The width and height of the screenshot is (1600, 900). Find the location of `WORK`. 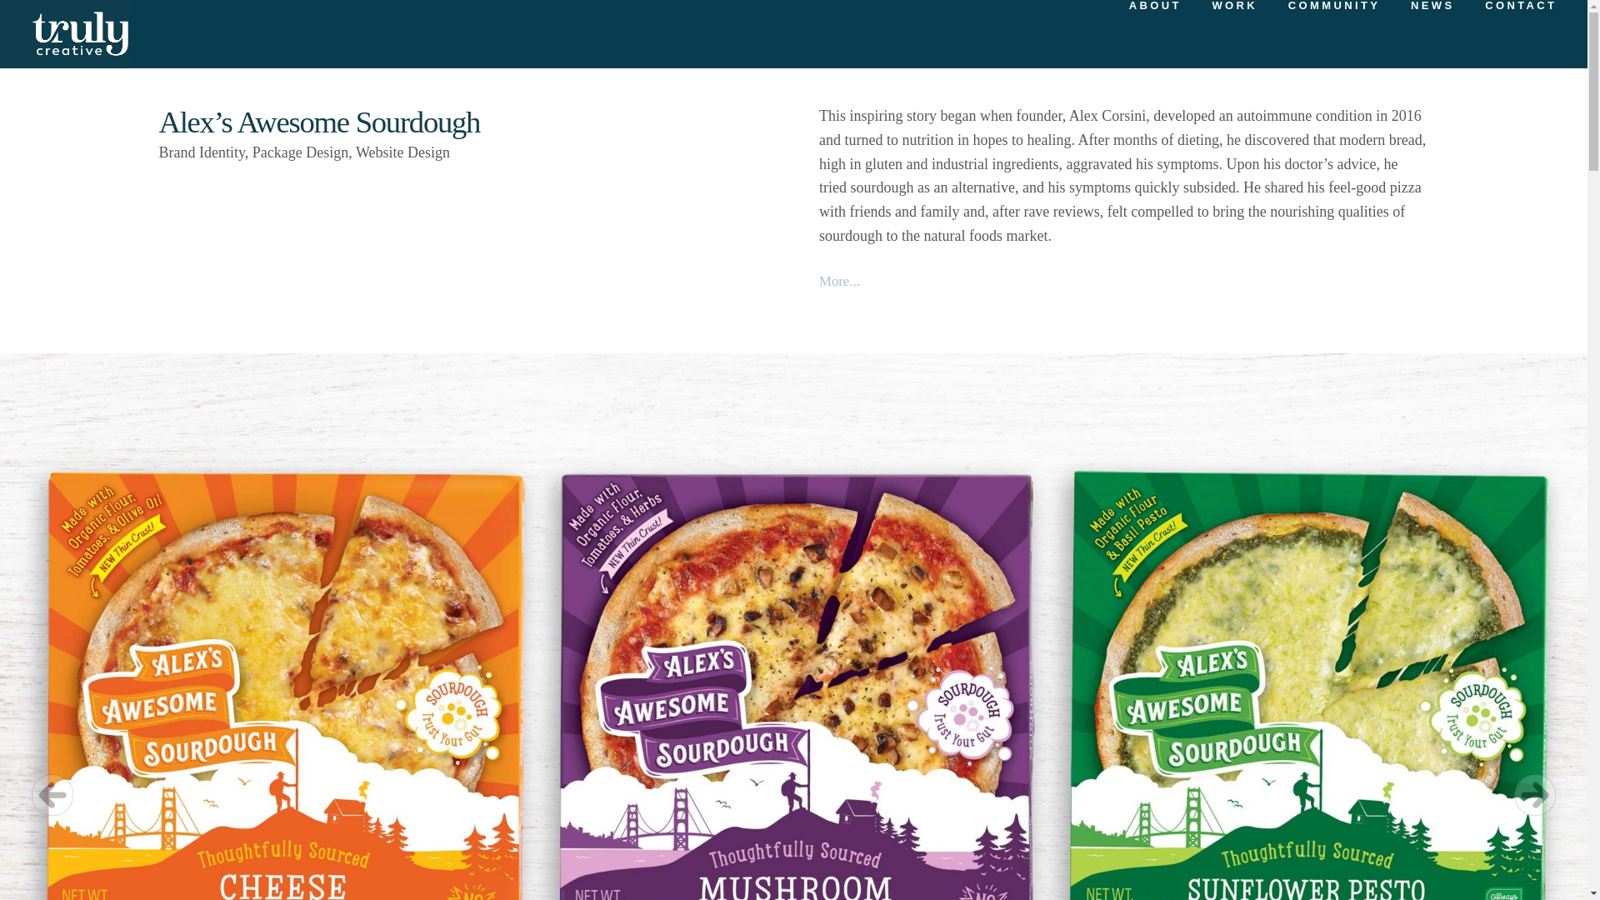

WORK is located at coordinates (1232, 33).